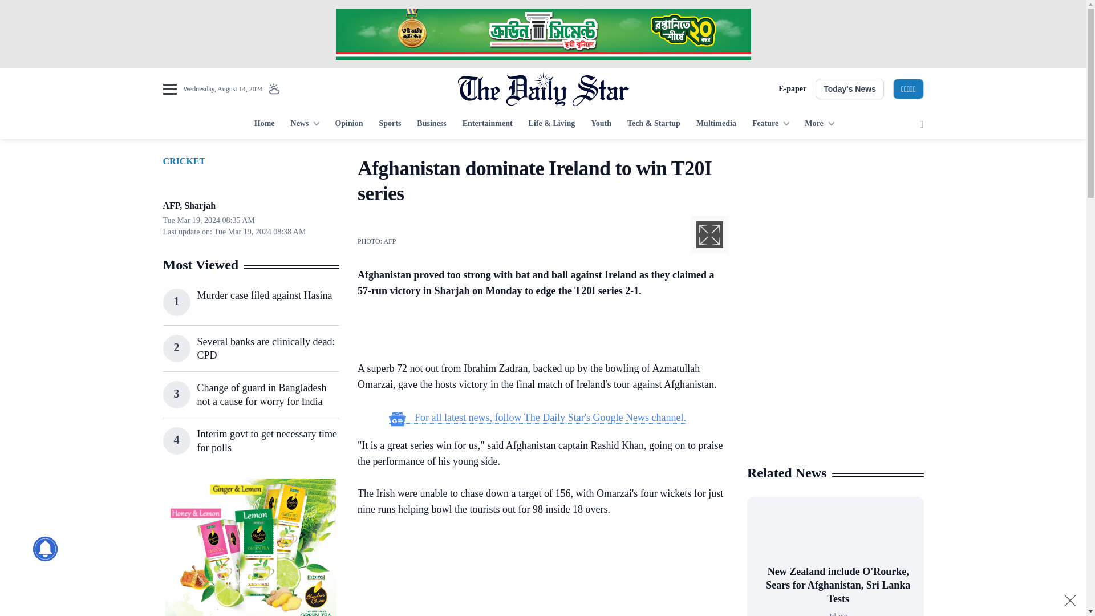 The height and width of the screenshot is (616, 1095). Describe the element at coordinates (487, 124) in the screenshot. I see `Entertainment` at that location.